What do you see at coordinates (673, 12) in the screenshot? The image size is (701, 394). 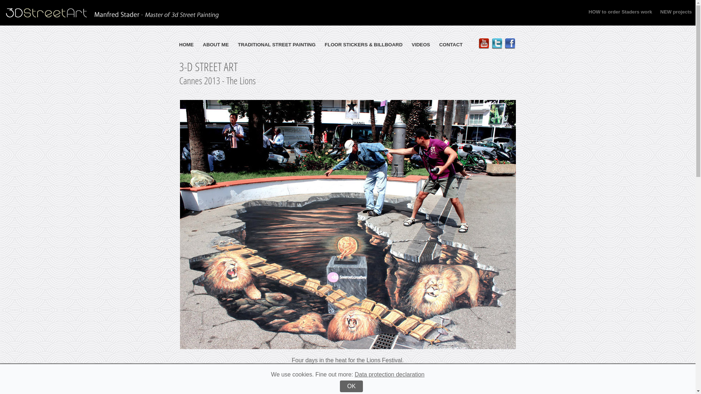 I see `     NEW projects` at bounding box center [673, 12].